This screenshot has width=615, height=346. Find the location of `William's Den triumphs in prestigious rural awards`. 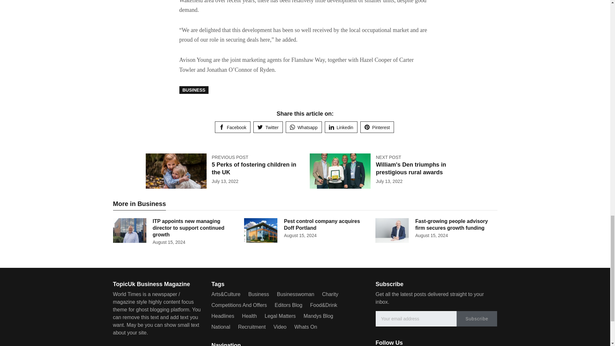

William's Den triumphs in prestigious rural awards is located at coordinates (411, 168).